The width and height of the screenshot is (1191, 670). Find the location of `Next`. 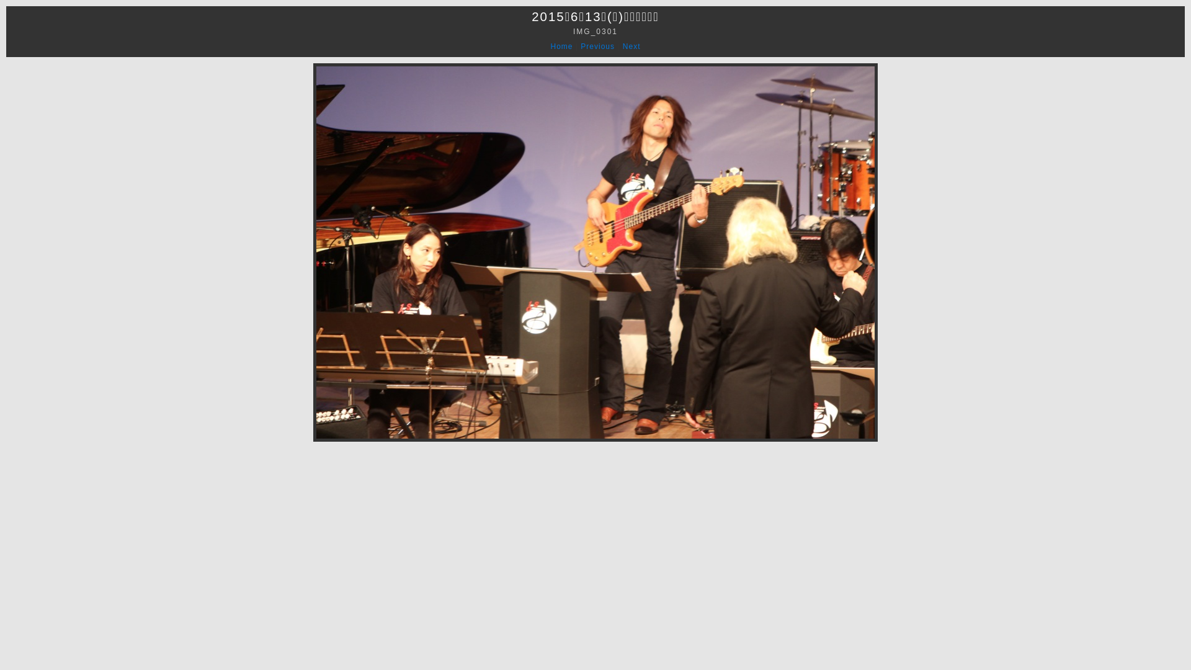

Next is located at coordinates (631, 47).